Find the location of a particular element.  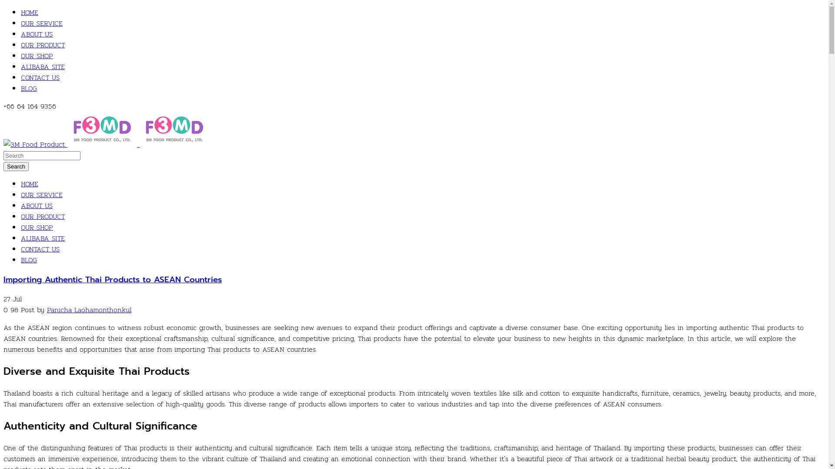

CONTACT US is located at coordinates (40, 249).